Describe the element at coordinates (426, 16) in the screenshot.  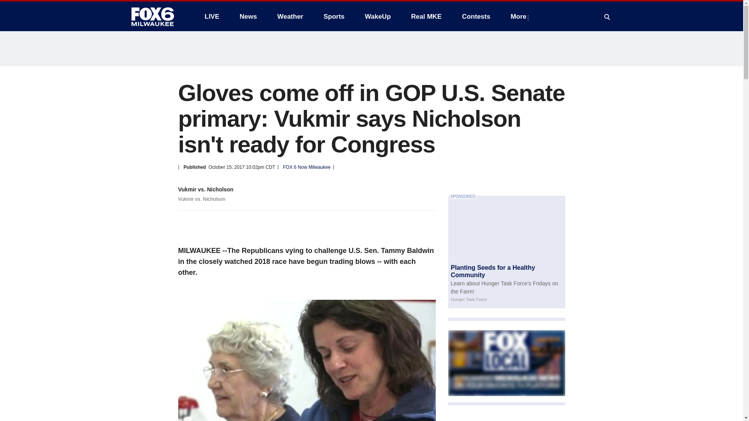
I see `Real MKE` at that location.